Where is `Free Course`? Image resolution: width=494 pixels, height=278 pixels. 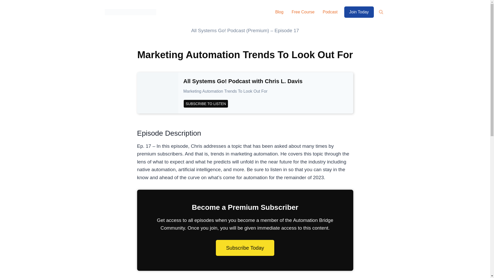
Free Course is located at coordinates (303, 12).